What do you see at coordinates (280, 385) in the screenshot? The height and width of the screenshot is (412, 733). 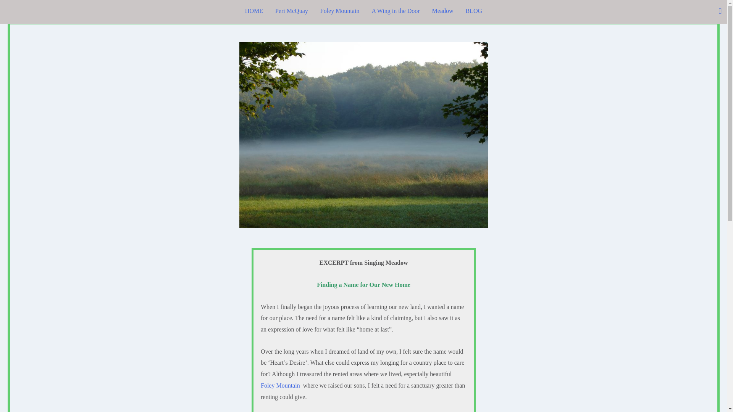 I see `Foley Mountain` at bounding box center [280, 385].